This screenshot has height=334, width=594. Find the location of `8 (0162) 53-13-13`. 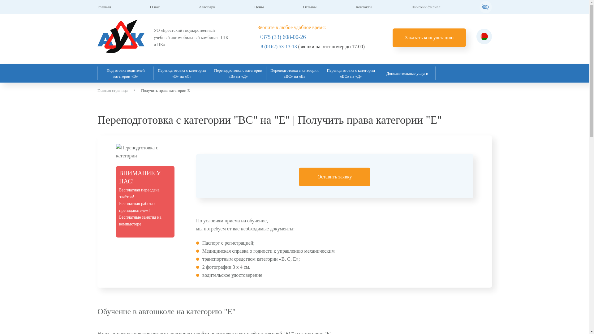

8 (0162) 53-13-13 is located at coordinates (278, 46).